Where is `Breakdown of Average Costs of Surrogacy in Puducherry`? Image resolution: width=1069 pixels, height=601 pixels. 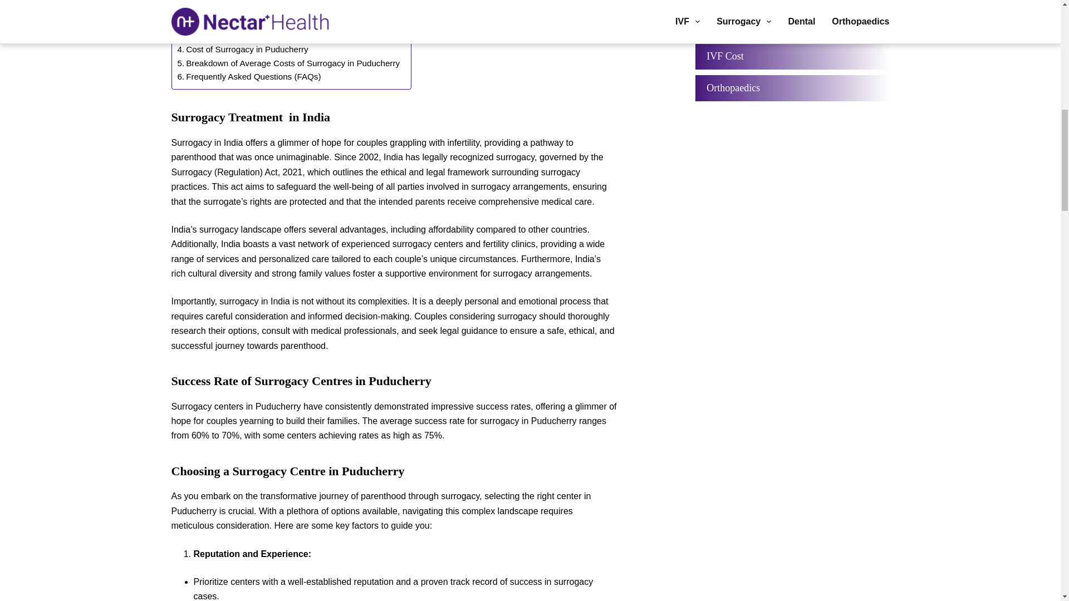
Breakdown of Average Costs of Surrogacy in Puducherry is located at coordinates (288, 63).